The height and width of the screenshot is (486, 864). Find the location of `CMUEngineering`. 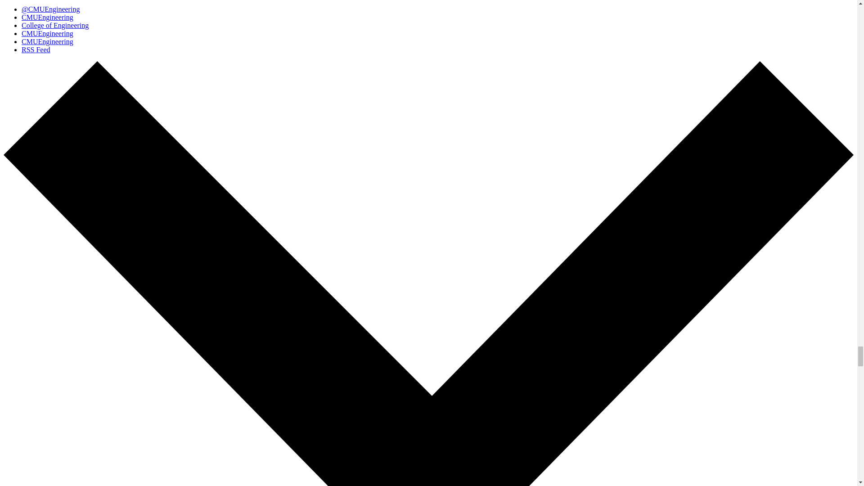

CMUEngineering is located at coordinates (48, 41).